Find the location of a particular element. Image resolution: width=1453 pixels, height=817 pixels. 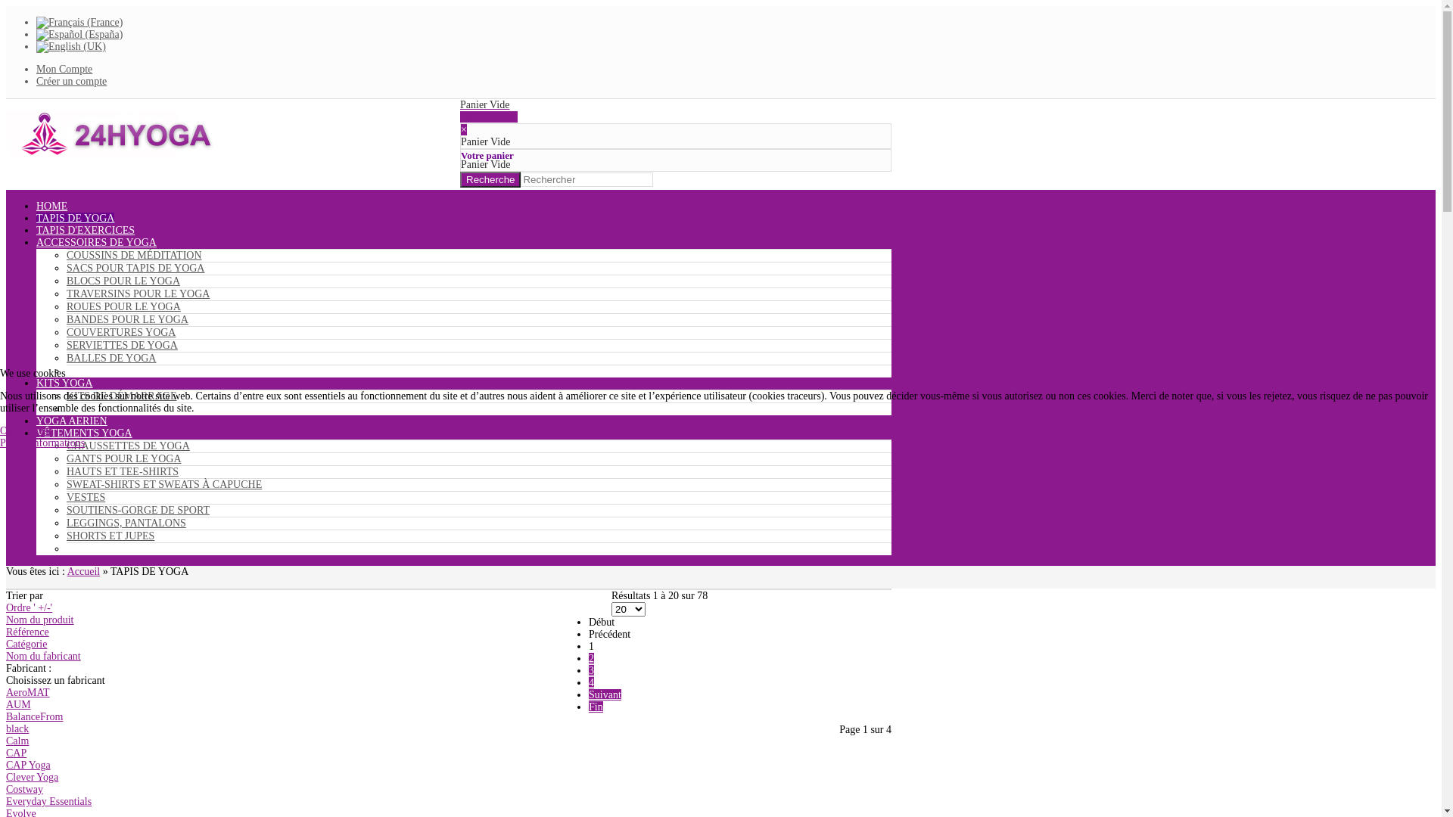

AUM is located at coordinates (18, 705).